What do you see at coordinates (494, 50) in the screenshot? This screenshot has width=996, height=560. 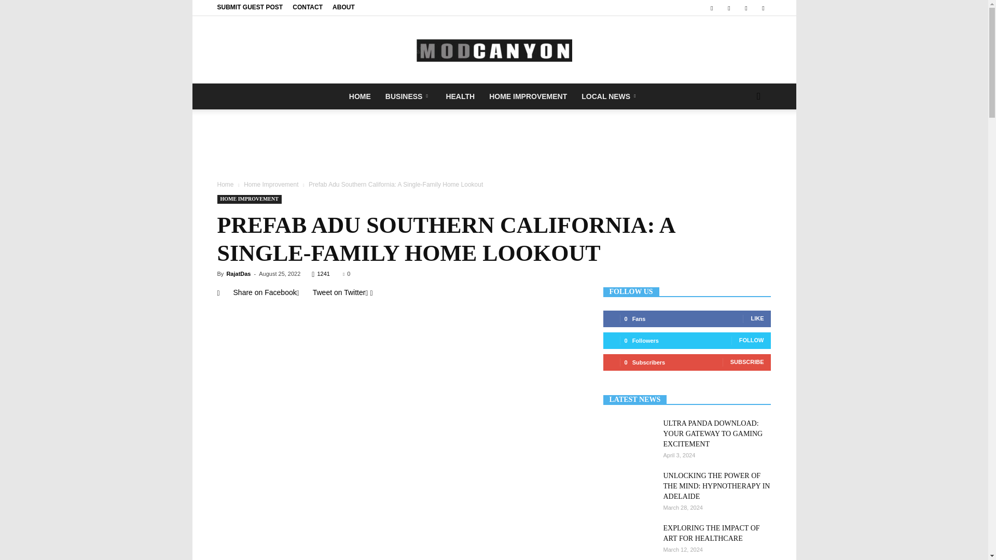 I see `ModCanyon` at bounding box center [494, 50].